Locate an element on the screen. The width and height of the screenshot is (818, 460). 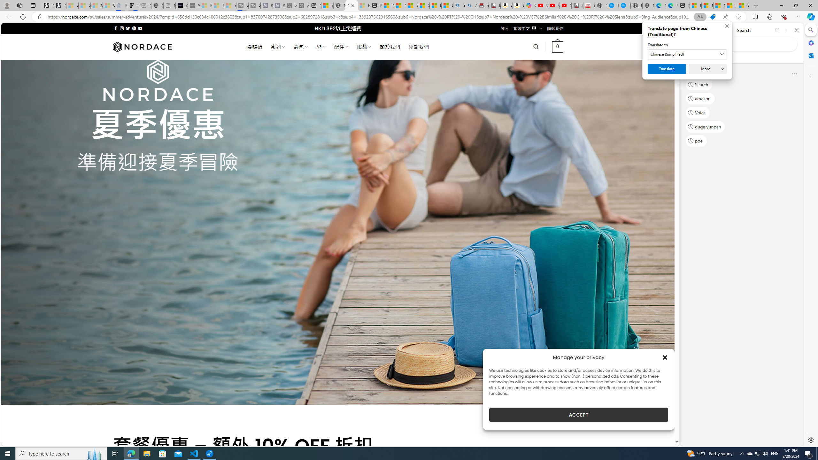
Customize is located at coordinates (810, 76).